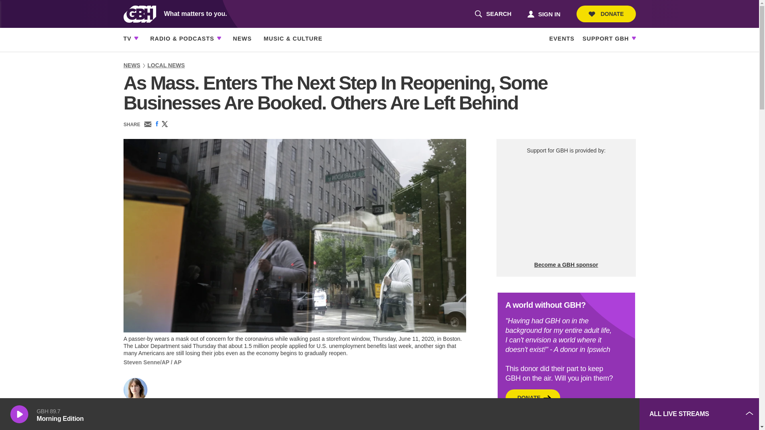 The height and width of the screenshot is (430, 765). I want to click on 3rd party ad content, so click(493, 14).